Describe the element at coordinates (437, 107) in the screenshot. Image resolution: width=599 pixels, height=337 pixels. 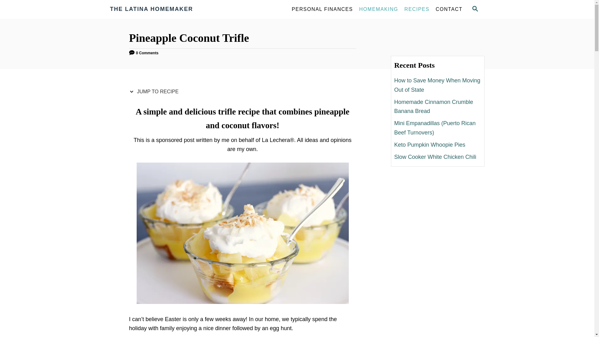
I see `Homemade Cinnamon Crumble Banana Bread` at that location.